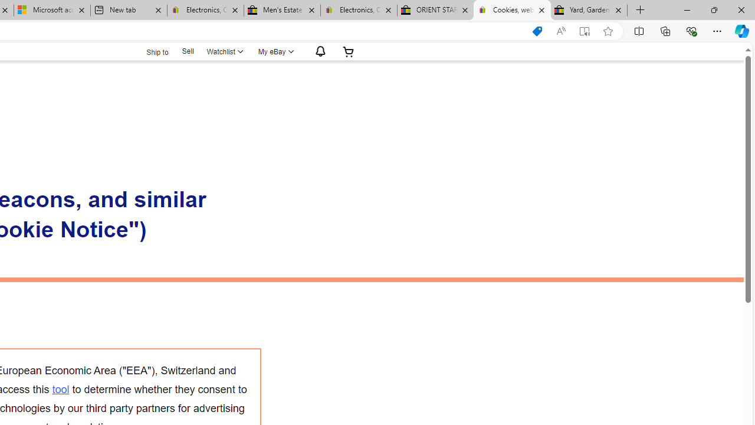  Describe the element at coordinates (52, 11) in the screenshot. I see `Microsoft account | Account Checkup` at that location.